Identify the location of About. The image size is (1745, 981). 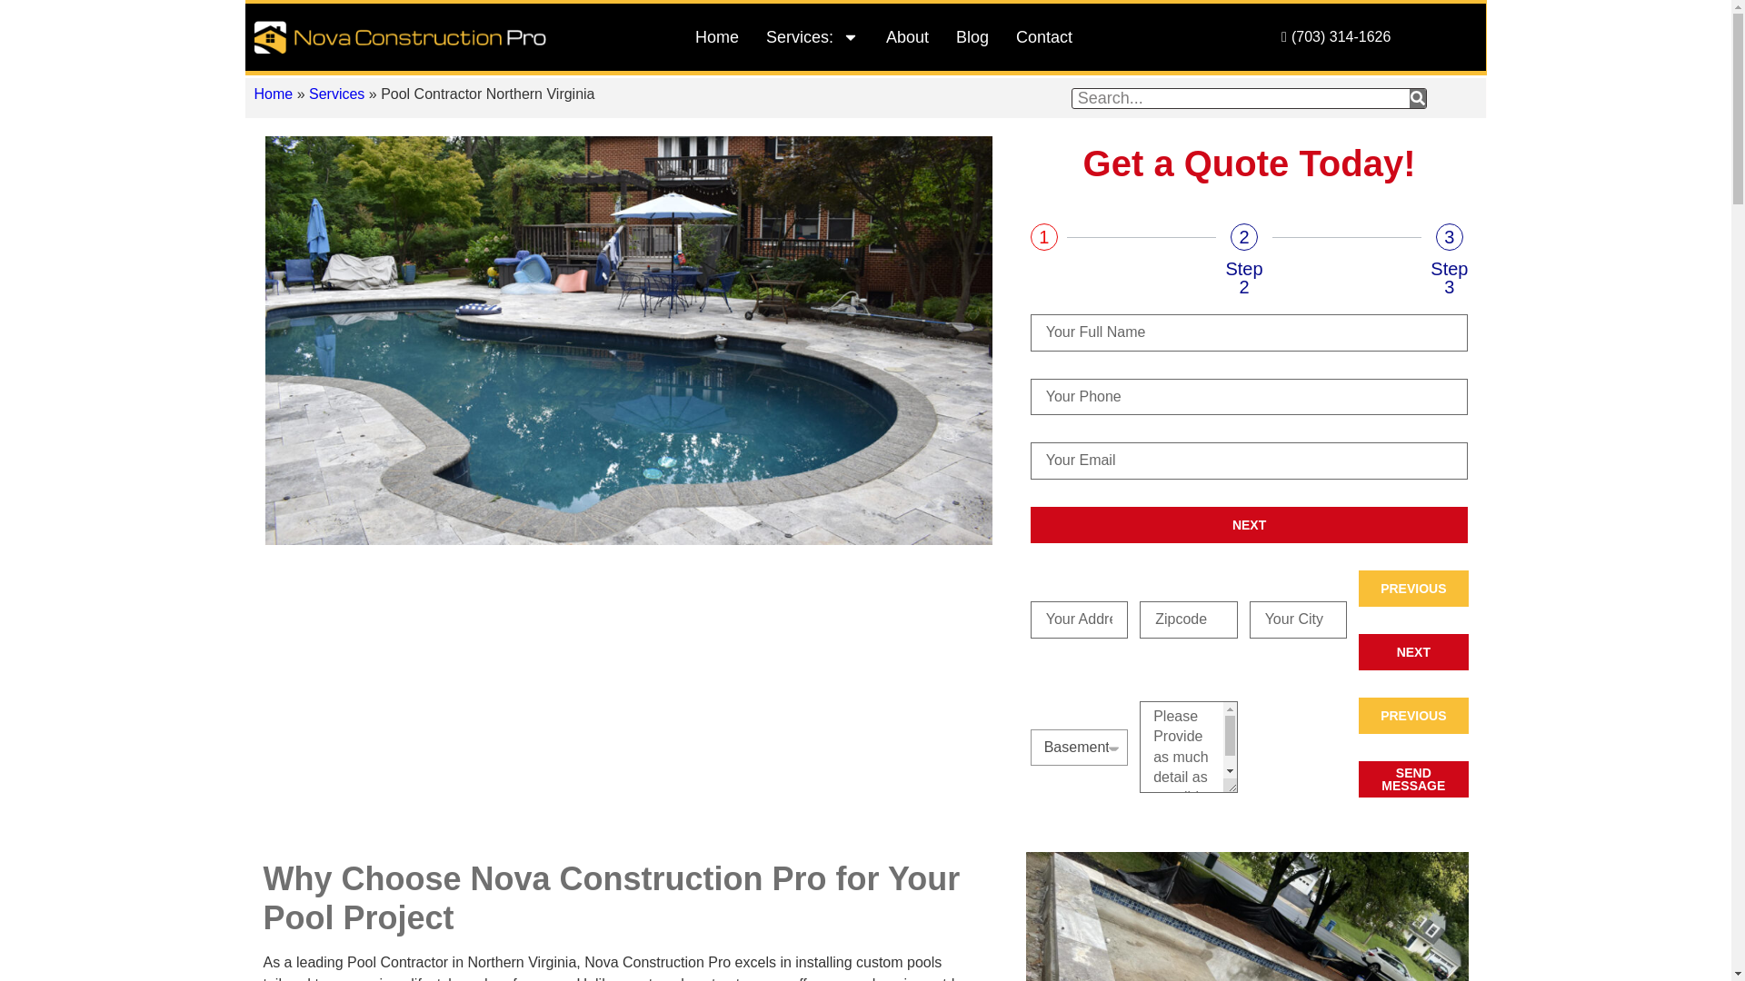
(907, 36).